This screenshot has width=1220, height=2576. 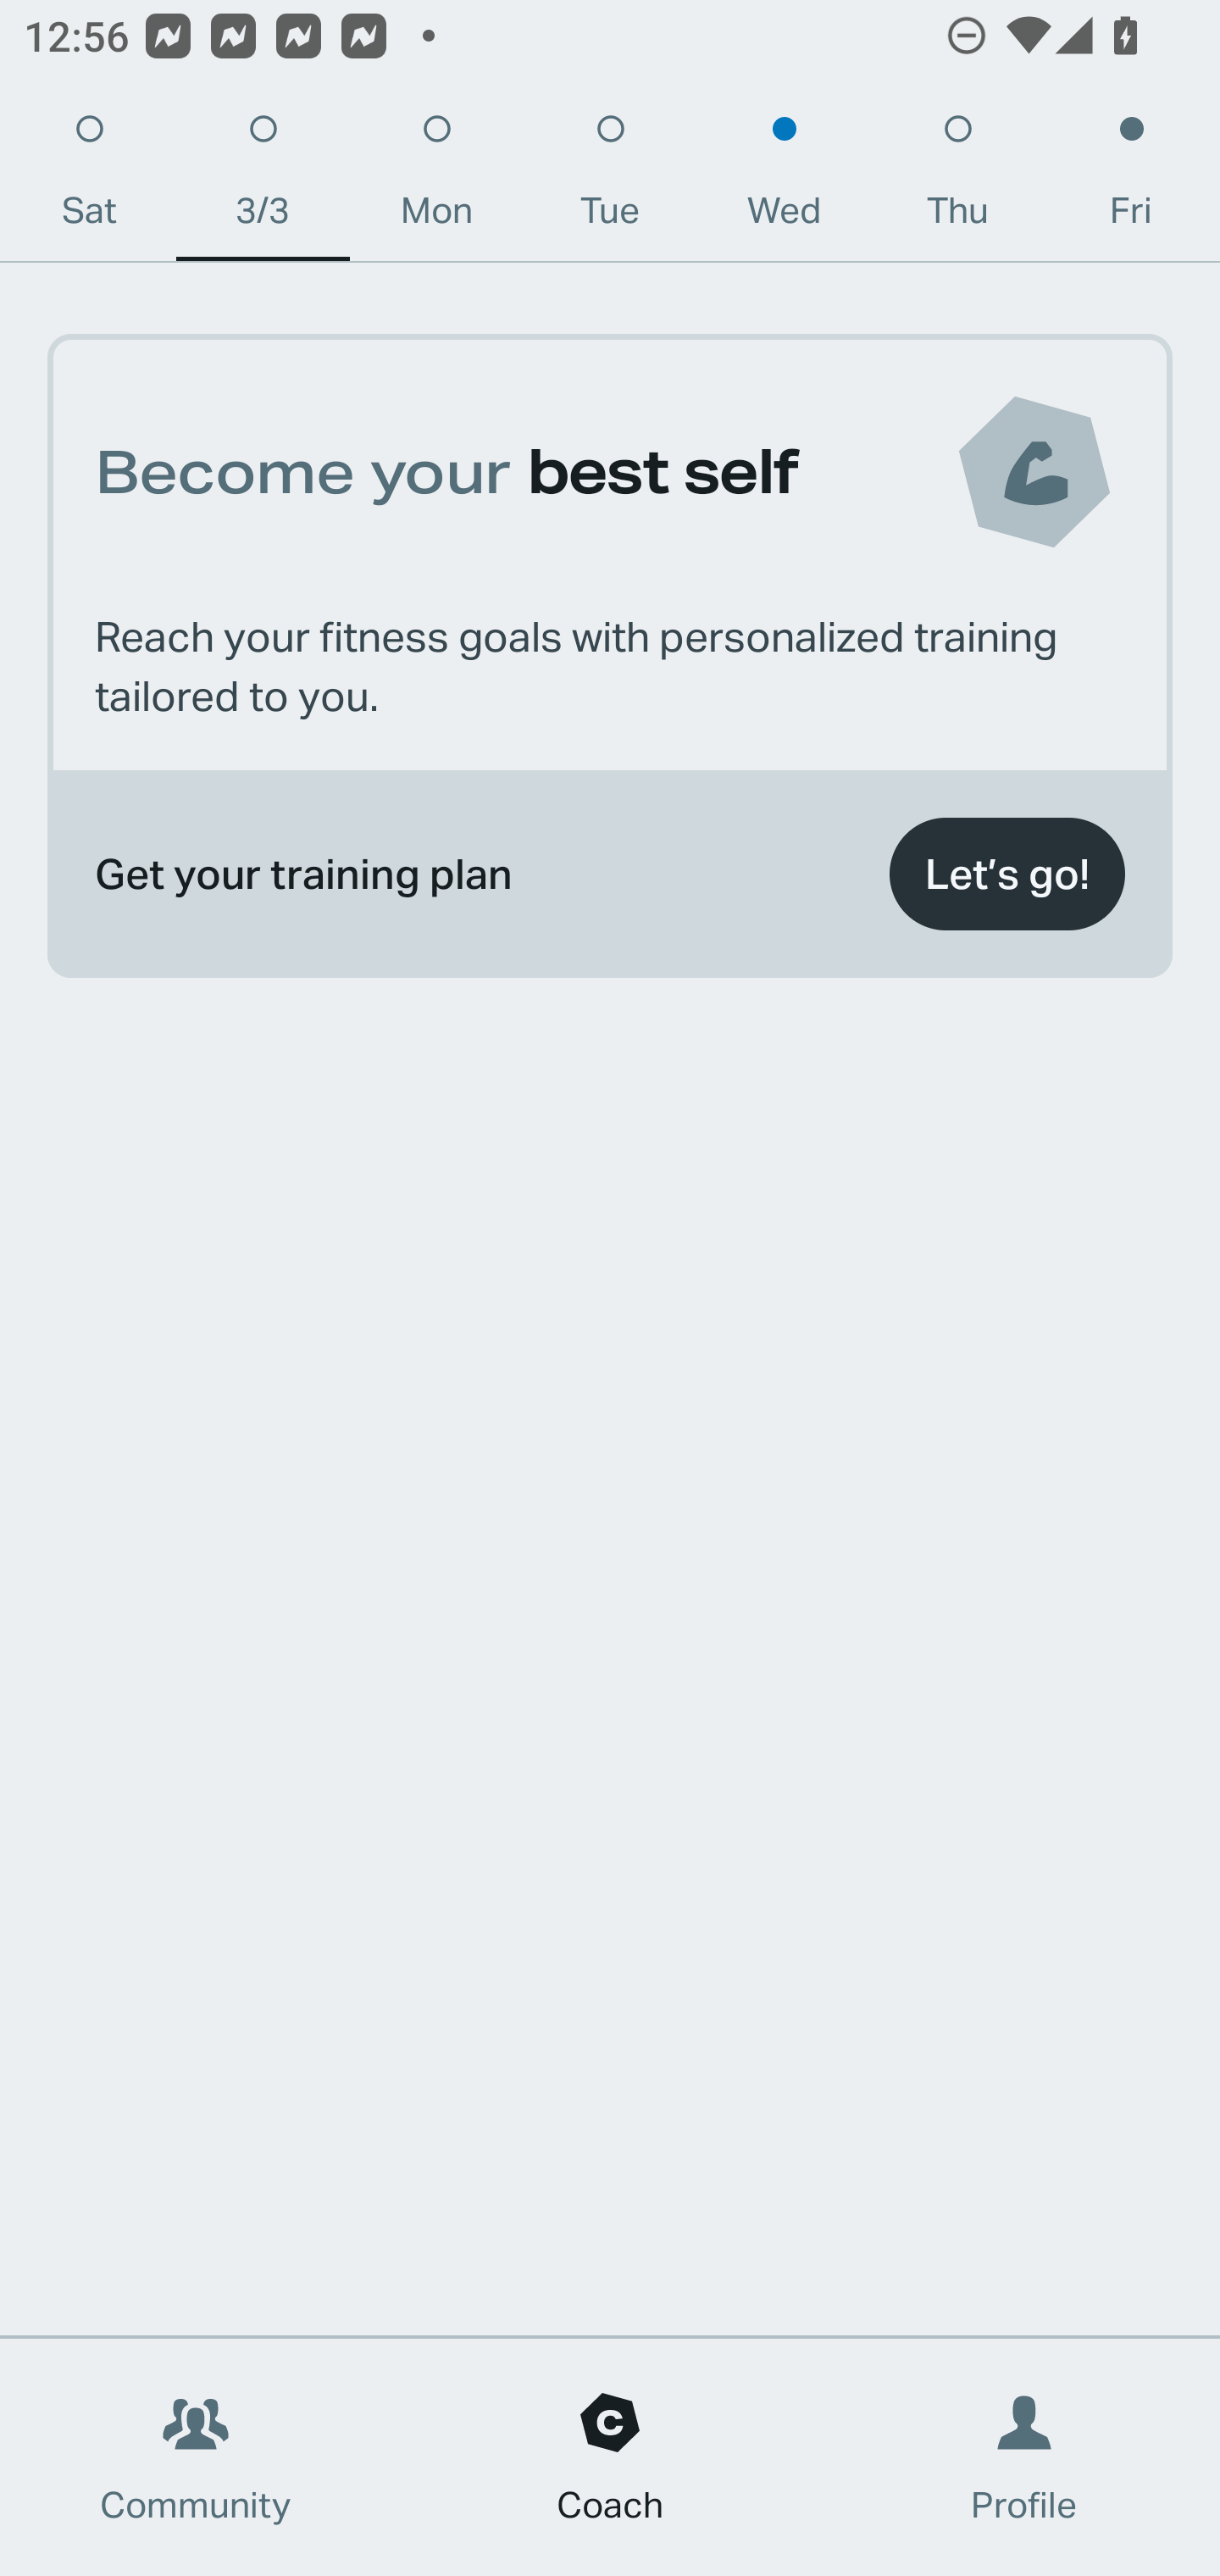 What do you see at coordinates (785, 178) in the screenshot?
I see `Wed` at bounding box center [785, 178].